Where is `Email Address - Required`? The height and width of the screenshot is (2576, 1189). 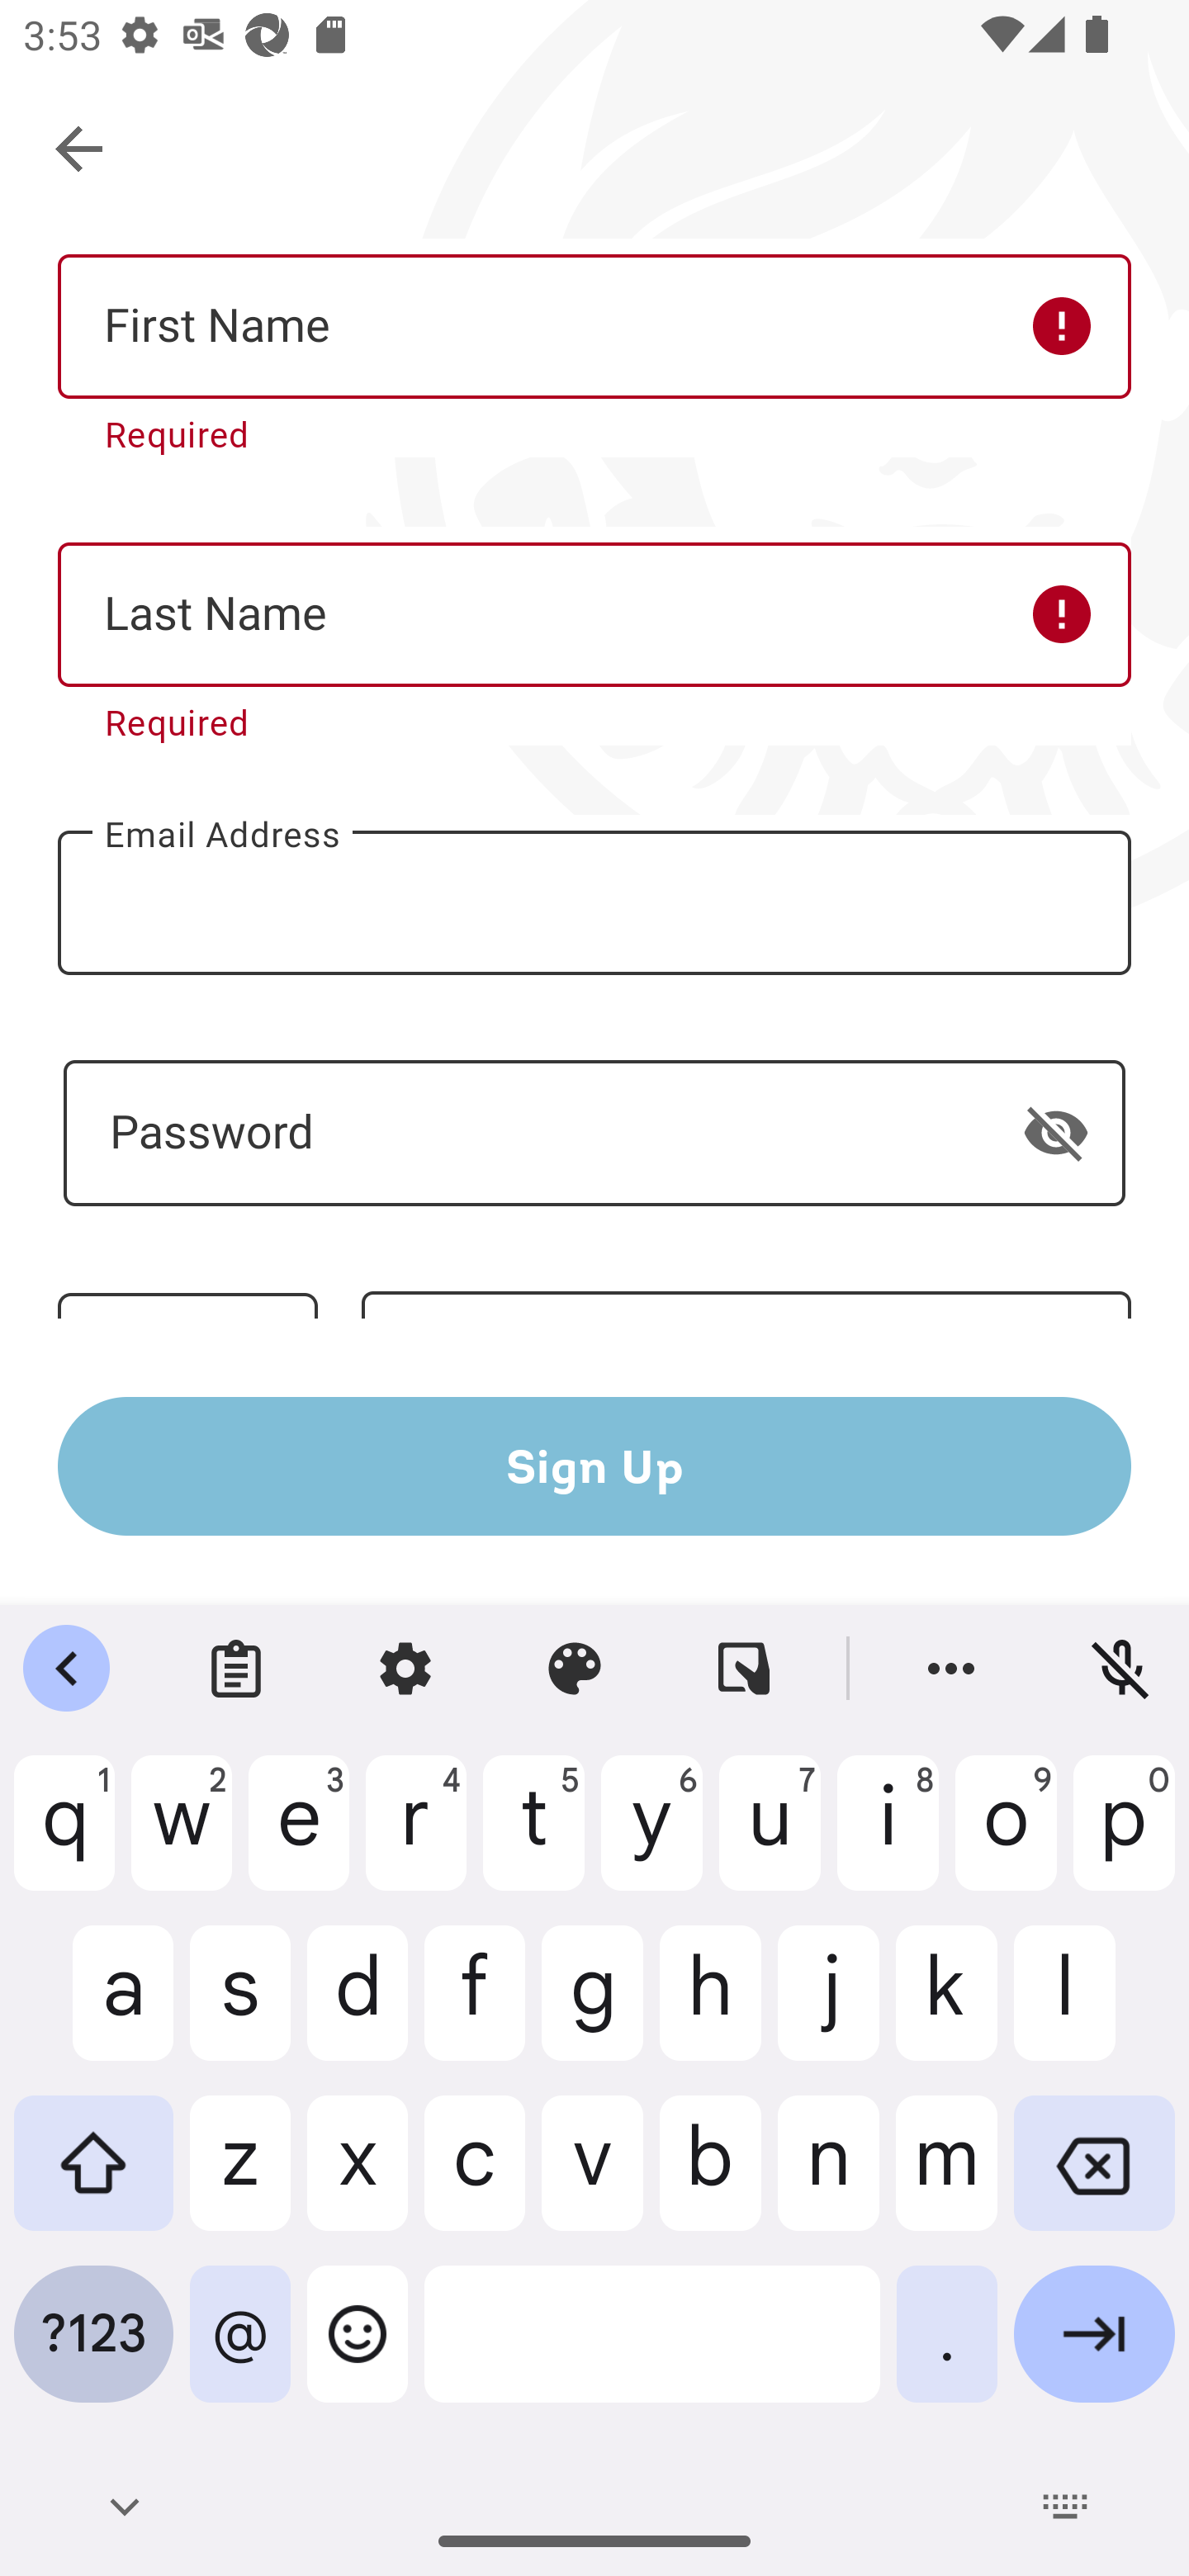
Email Address - Required is located at coordinates (594, 902).